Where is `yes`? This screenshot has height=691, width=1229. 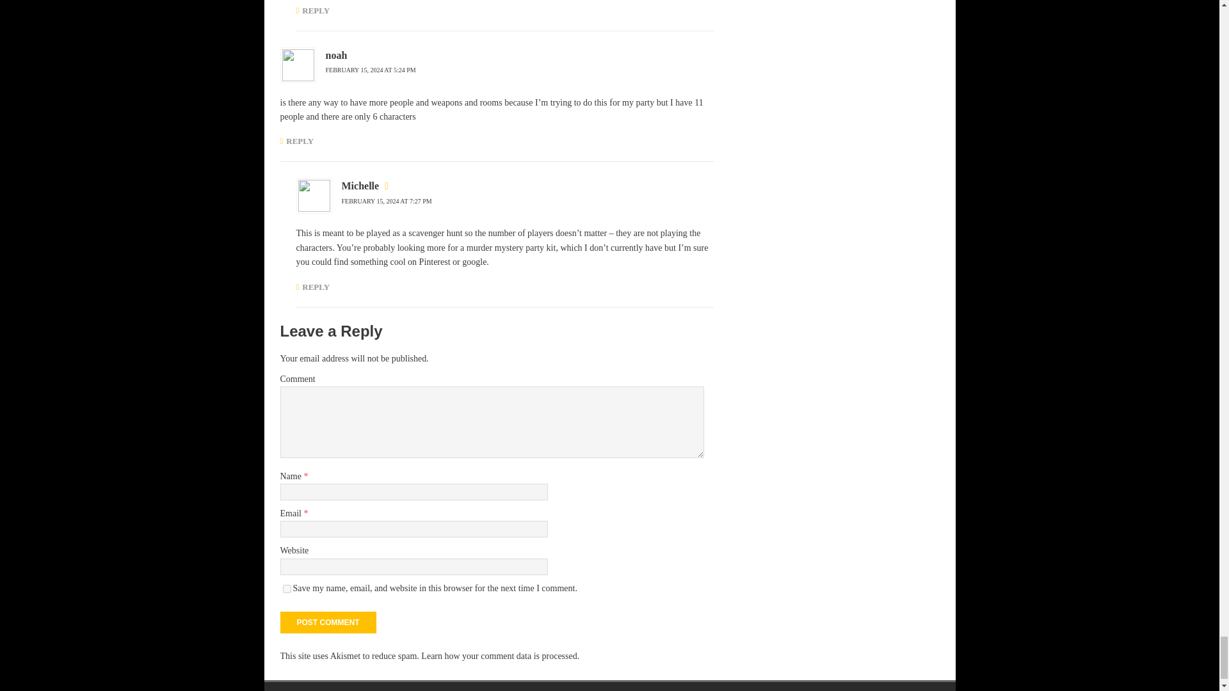
yes is located at coordinates (287, 589).